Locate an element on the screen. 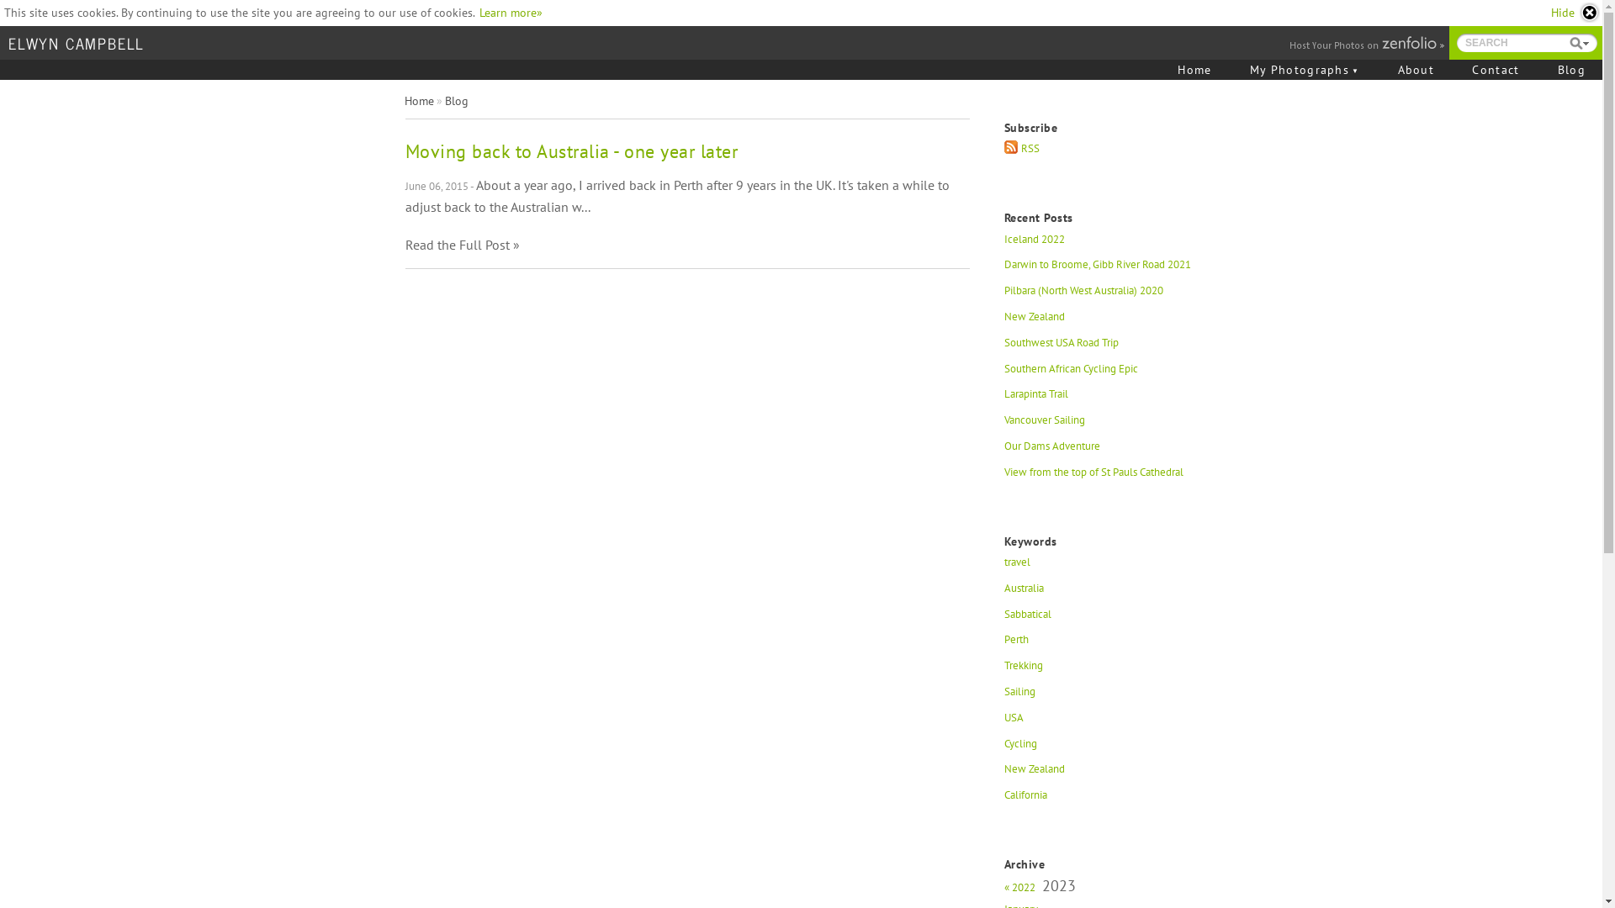  Sabbatical is located at coordinates (1101, 619).